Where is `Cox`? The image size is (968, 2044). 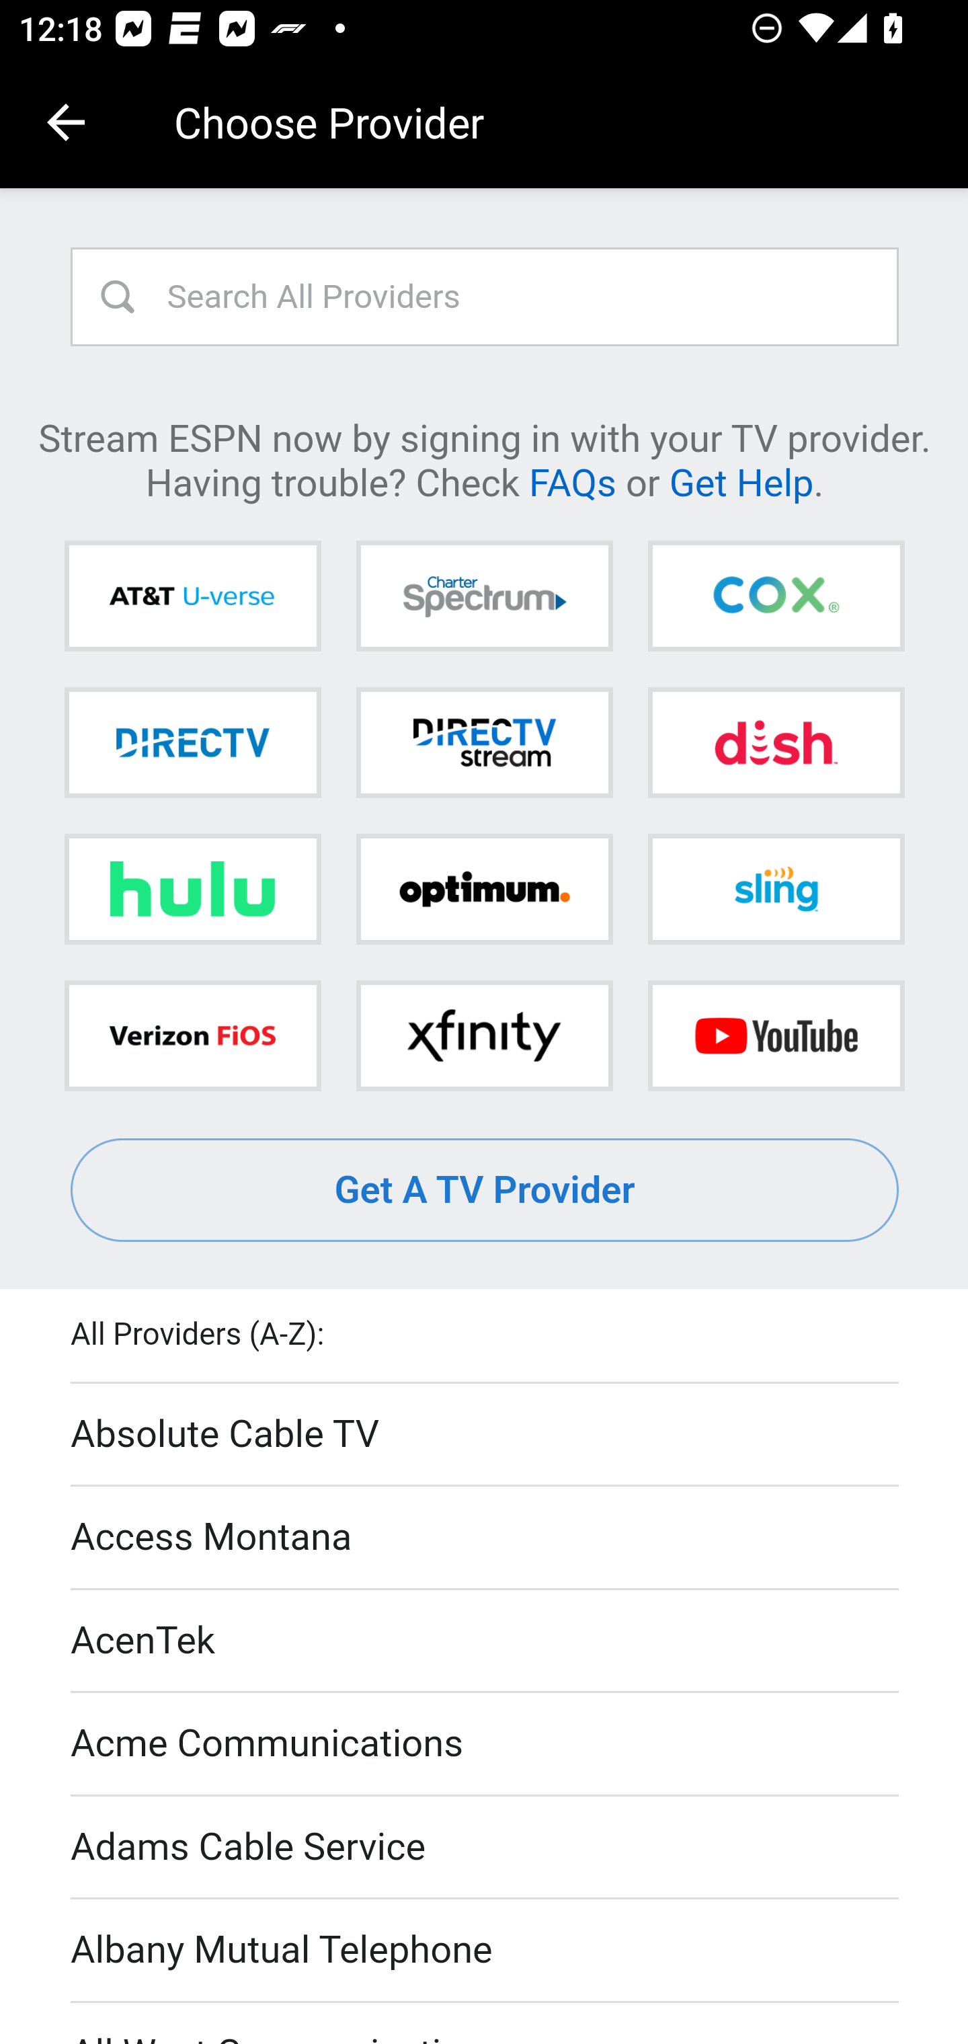 Cox is located at coordinates (776, 596).